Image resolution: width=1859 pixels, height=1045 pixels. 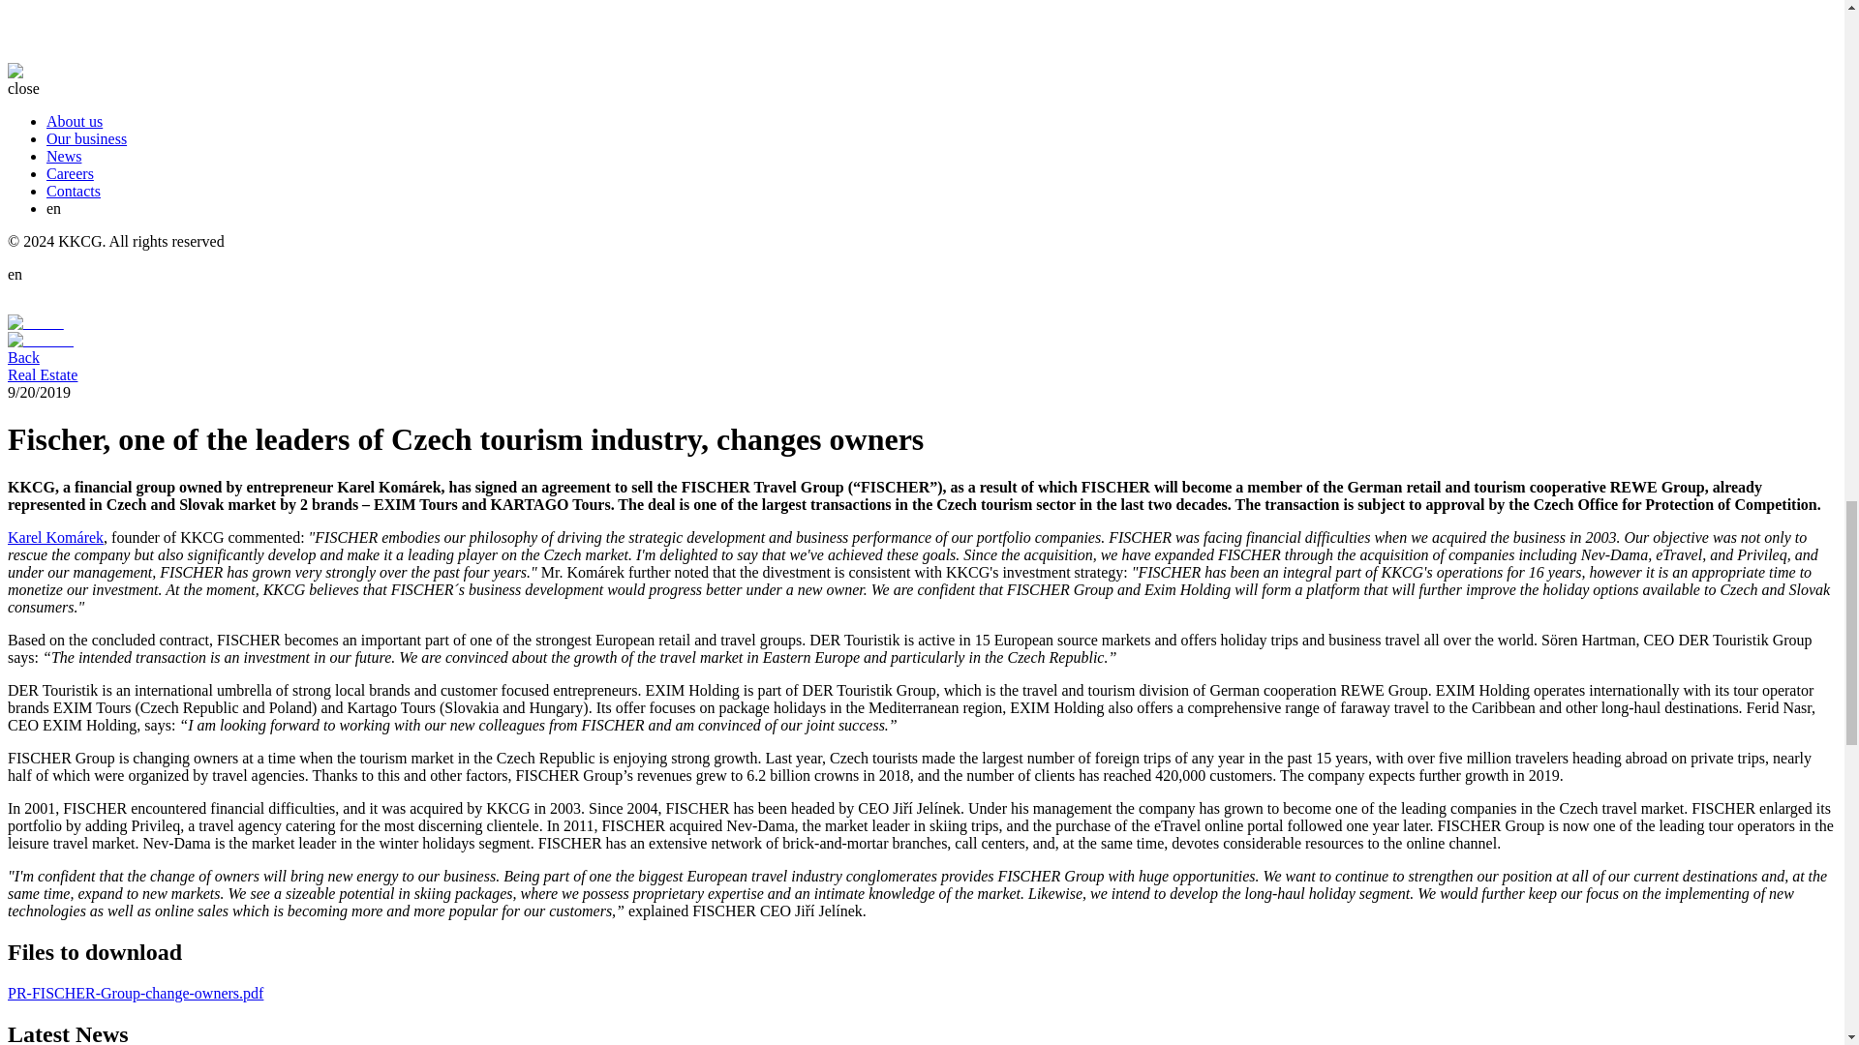 I want to click on Contacts, so click(x=74, y=192).